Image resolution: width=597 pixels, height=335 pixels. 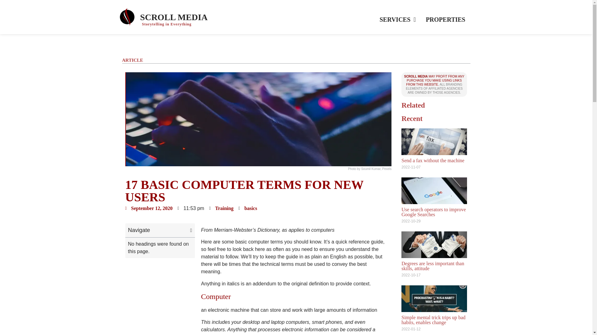 What do you see at coordinates (433, 266) in the screenshot?
I see `Degrees are less important than skills, attitude` at bounding box center [433, 266].